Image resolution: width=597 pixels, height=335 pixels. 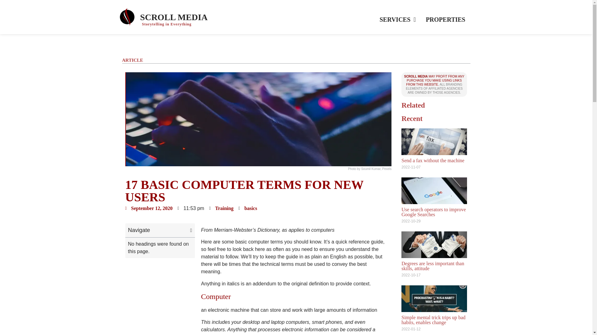 What do you see at coordinates (433, 266) in the screenshot?
I see `Degrees are less important than skills, attitude` at bounding box center [433, 266].